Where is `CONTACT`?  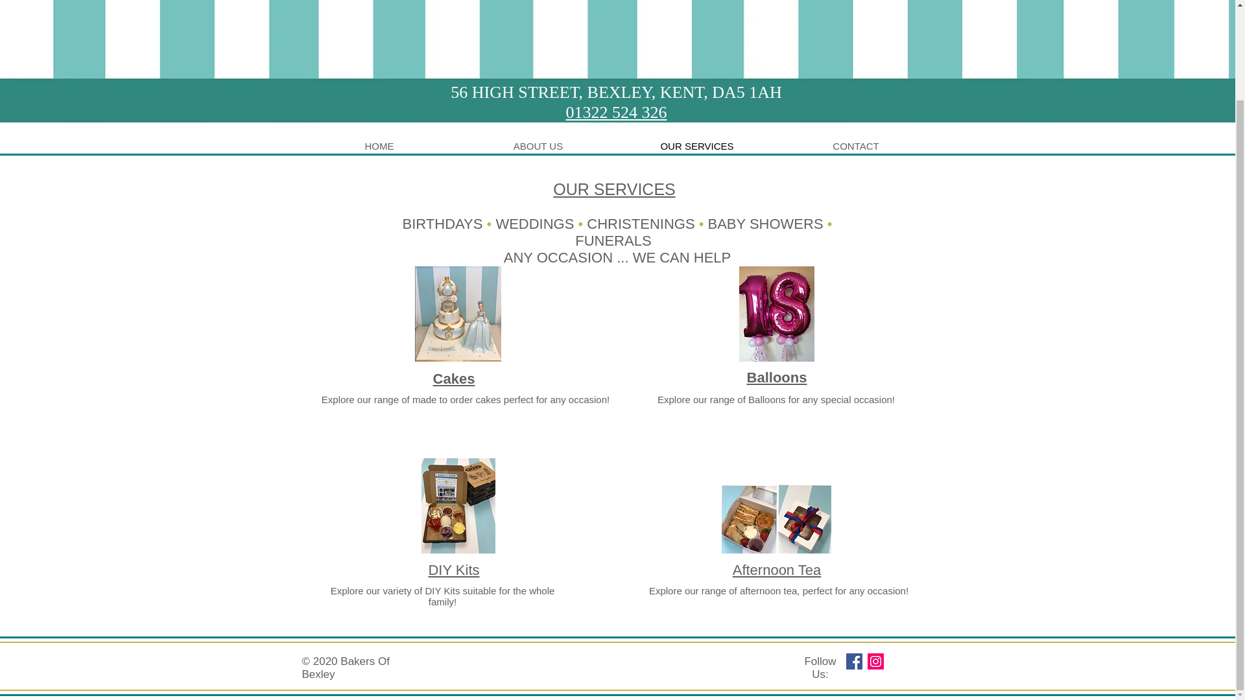
CONTACT is located at coordinates (856, 145).